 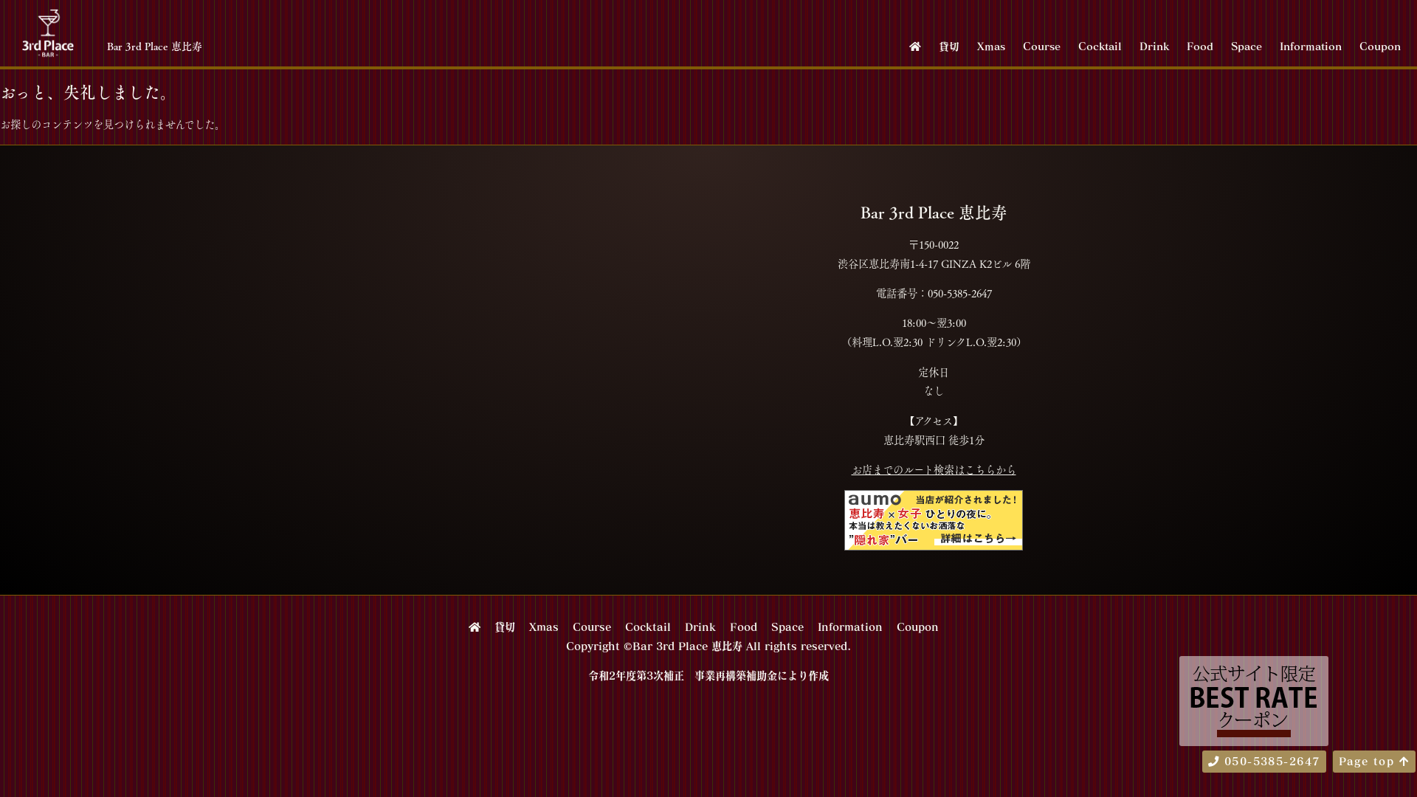 What do you see at coordinates (787, 627) in the screenshot?
I see `Space` at bounding box center [787, 627].